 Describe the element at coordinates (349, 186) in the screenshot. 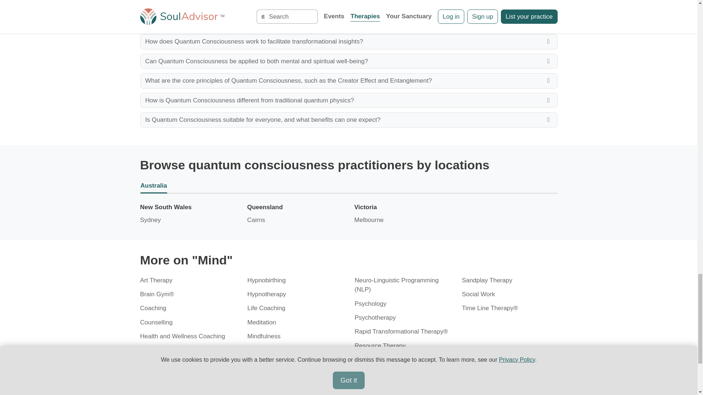

I see `Australia` at that location.